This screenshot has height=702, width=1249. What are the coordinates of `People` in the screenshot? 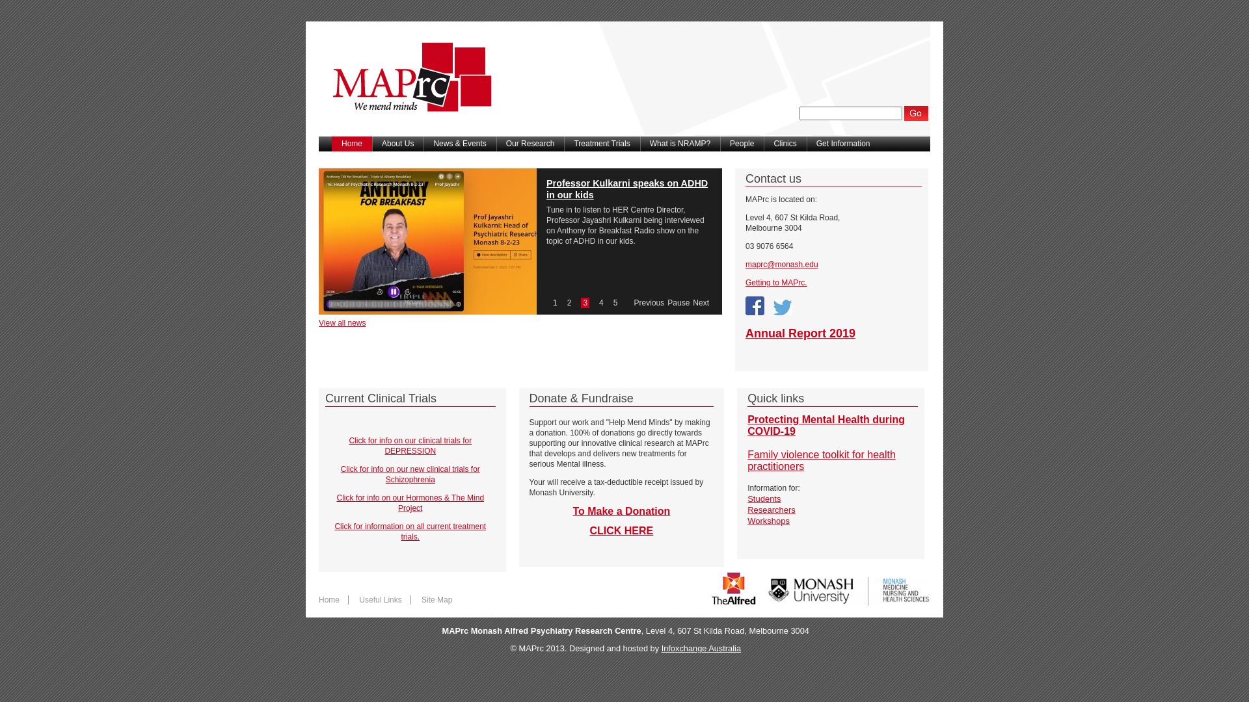 It's located at (742, 144).